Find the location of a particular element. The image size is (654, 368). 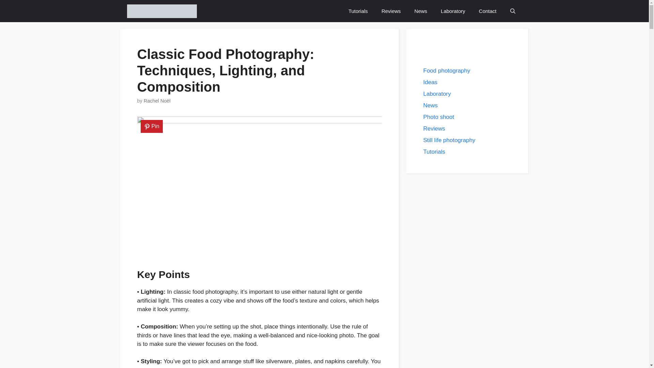

News is located at coordinates (421, 11).